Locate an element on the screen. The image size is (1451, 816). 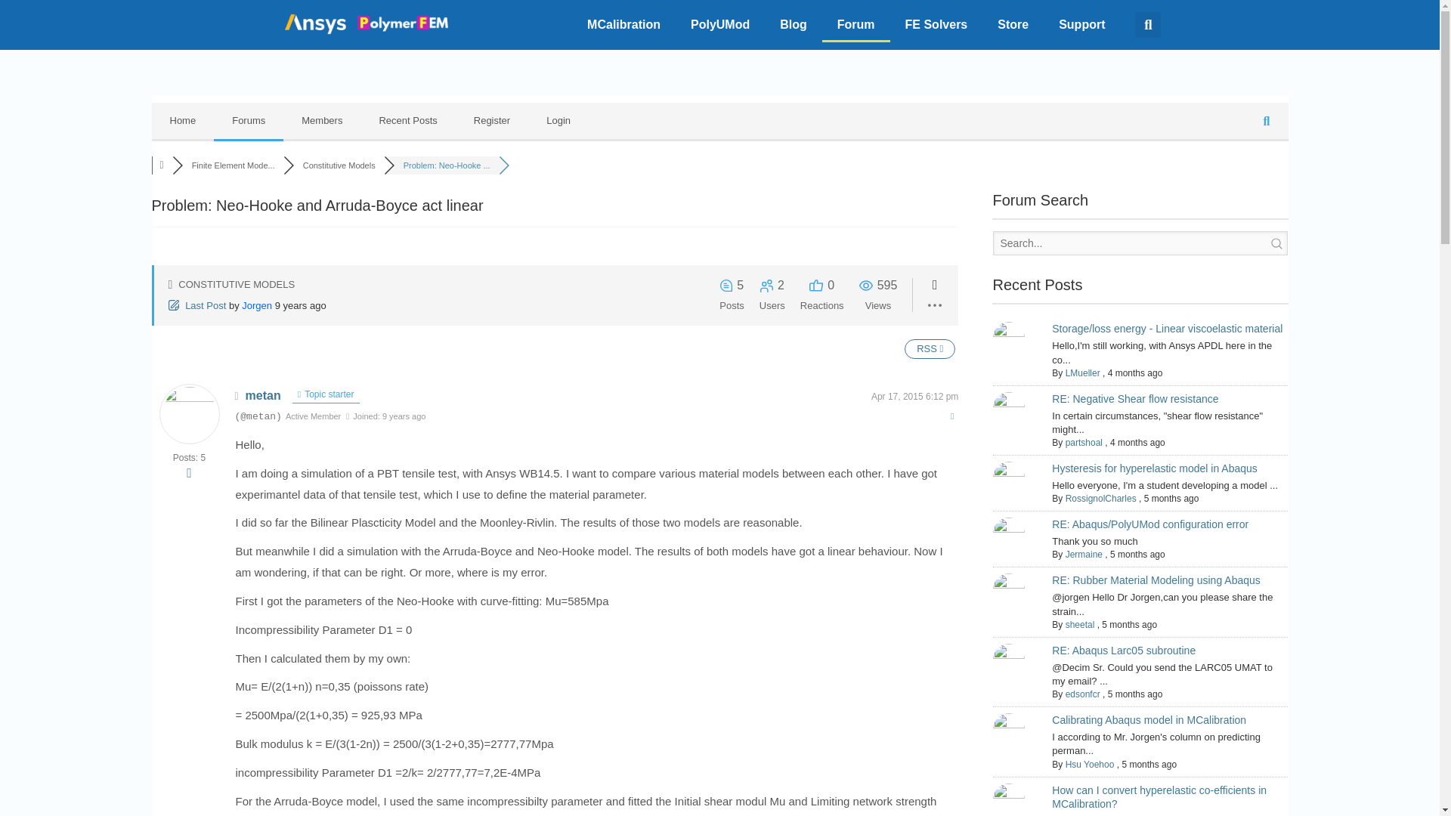
metan is located at coordinates (263, 396).